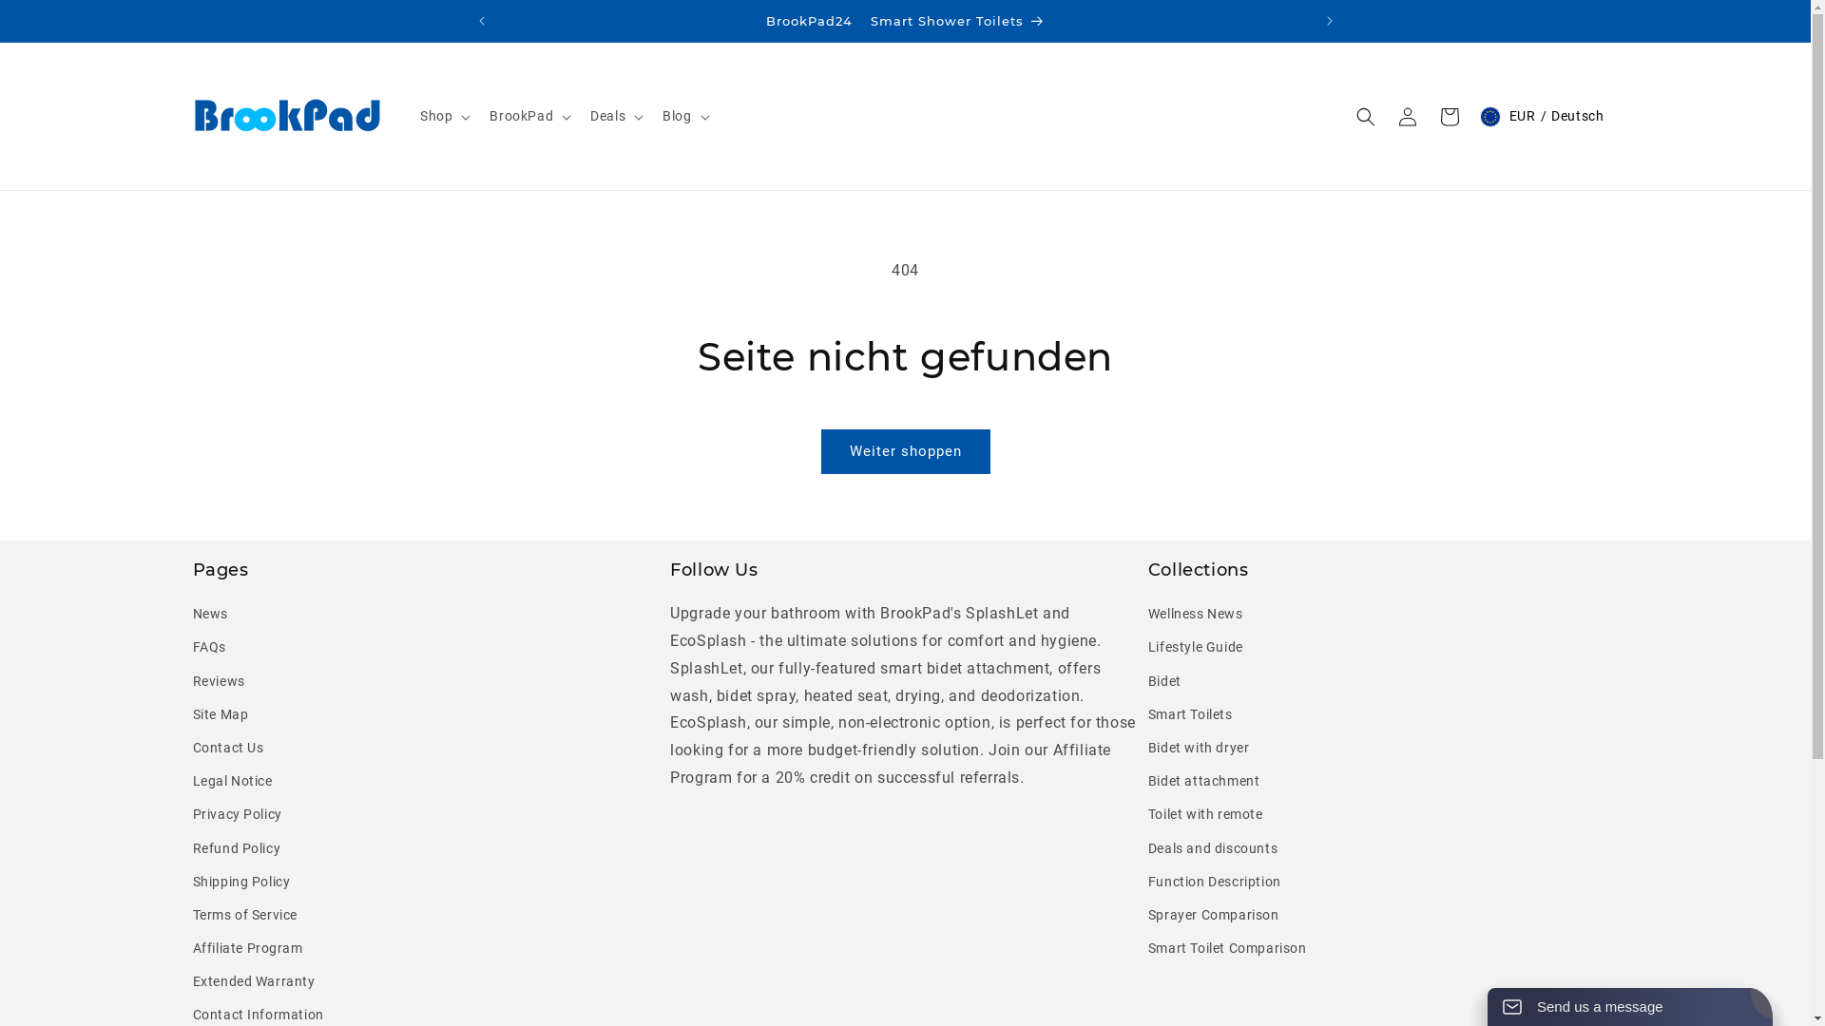  I want to click on Shipping Policy, so click(241, 882).